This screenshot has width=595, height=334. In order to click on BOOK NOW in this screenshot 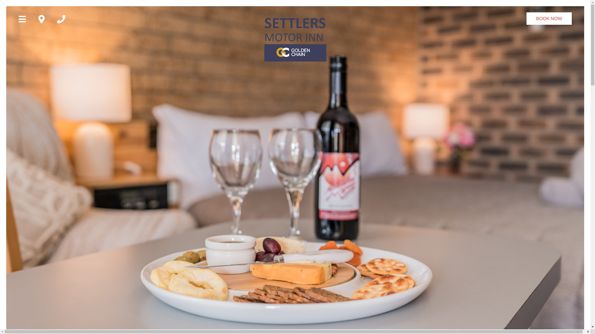, I will do `click(549, 19)`.